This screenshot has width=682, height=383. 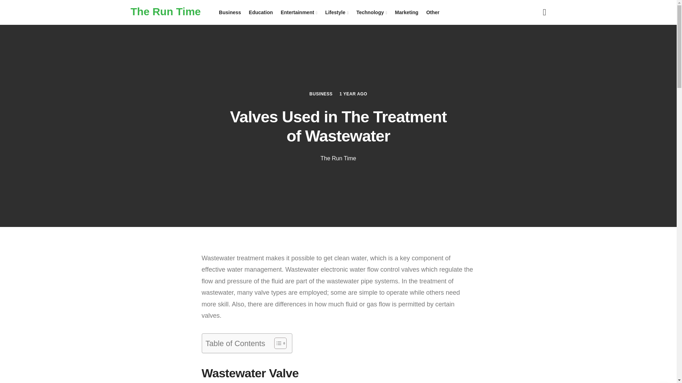 I want to click on Entertainment, so click(x=299, y=12).